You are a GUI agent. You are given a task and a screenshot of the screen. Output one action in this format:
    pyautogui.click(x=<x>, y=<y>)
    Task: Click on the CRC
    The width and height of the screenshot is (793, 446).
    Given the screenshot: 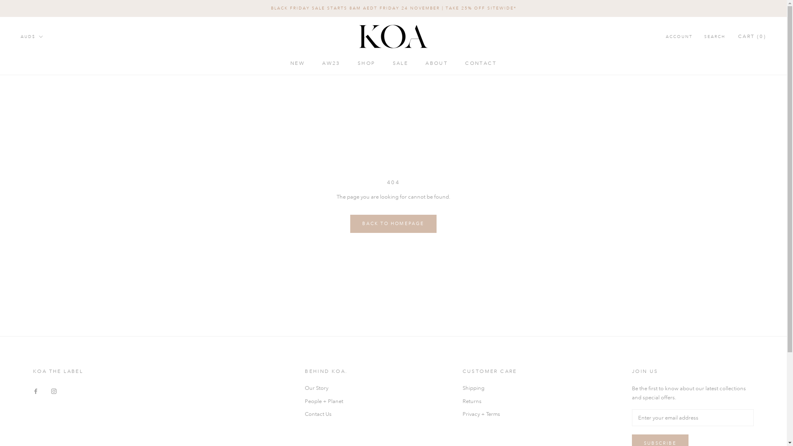 What is the action you would take?
    pyautogui.click(x=46, y=295)
    